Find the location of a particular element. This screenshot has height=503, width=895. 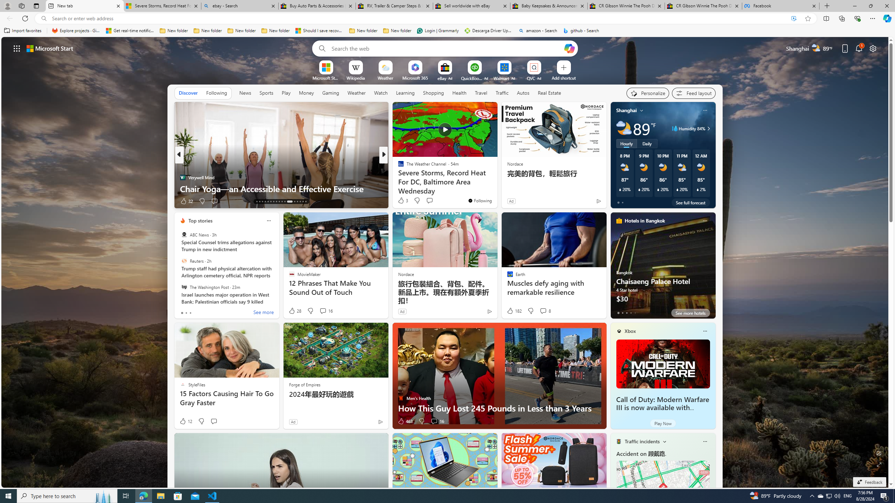

Edit Background is located at coordinates (879, 453).